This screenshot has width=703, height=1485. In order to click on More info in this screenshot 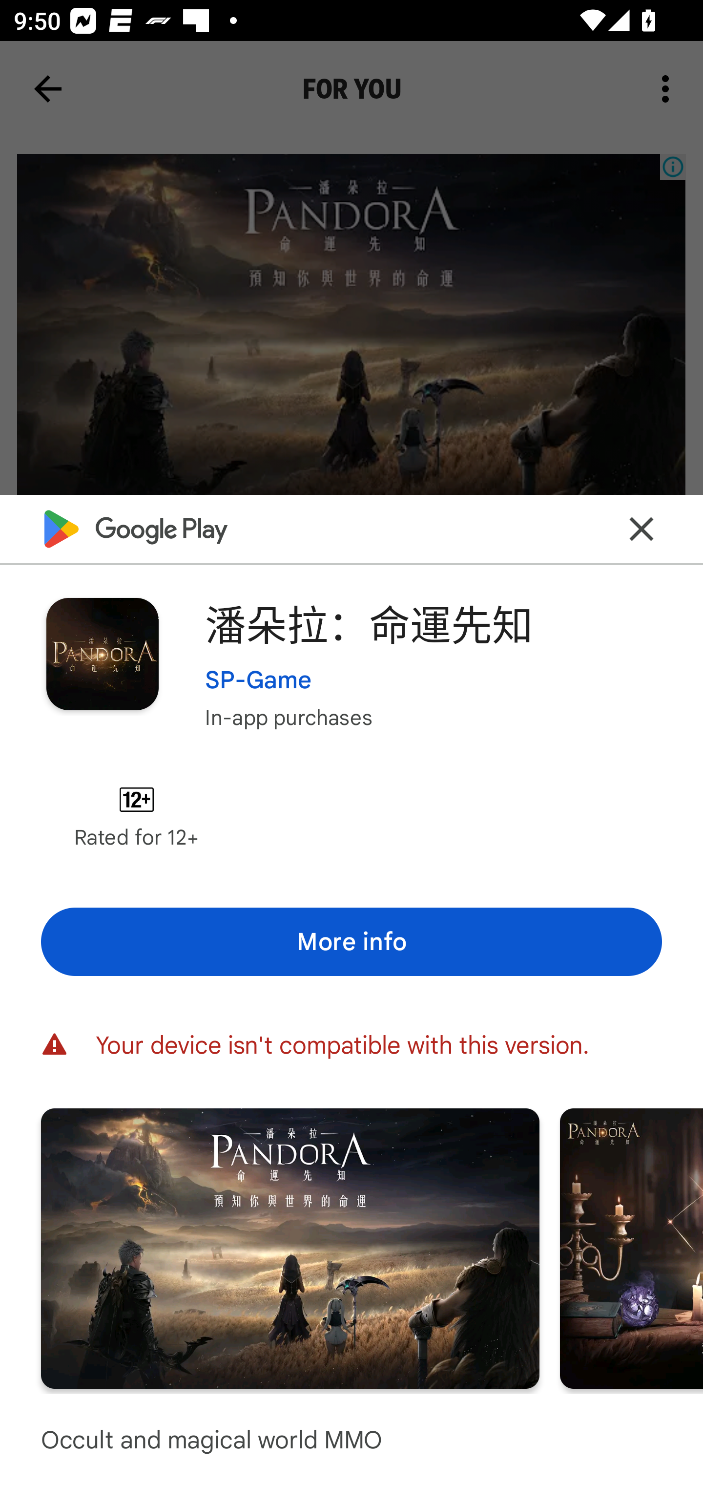, I will do `click(351, 941)`.